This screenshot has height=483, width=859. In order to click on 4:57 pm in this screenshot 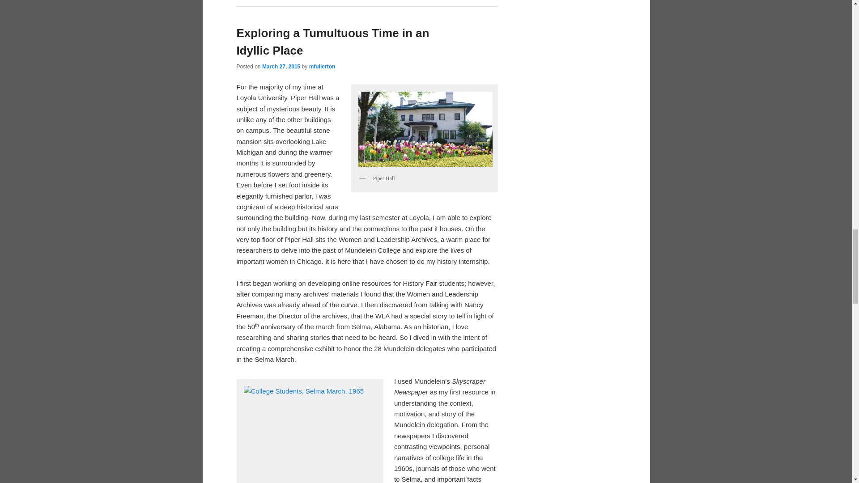, I will do `click(281, 66)`.